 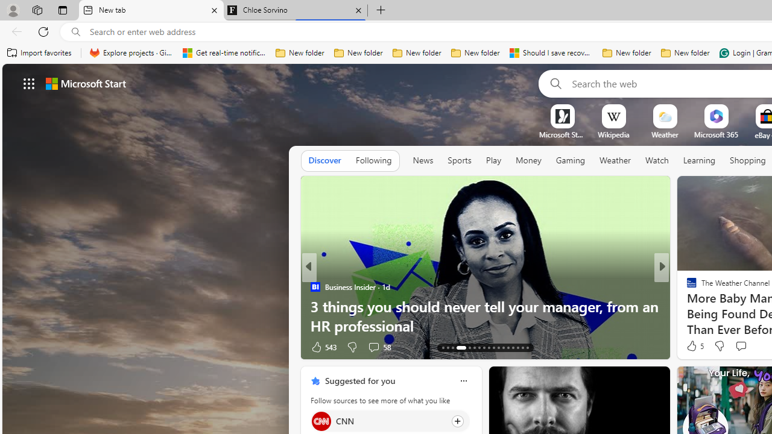 I want to click on 151 Like, so click(x=695, y=346).